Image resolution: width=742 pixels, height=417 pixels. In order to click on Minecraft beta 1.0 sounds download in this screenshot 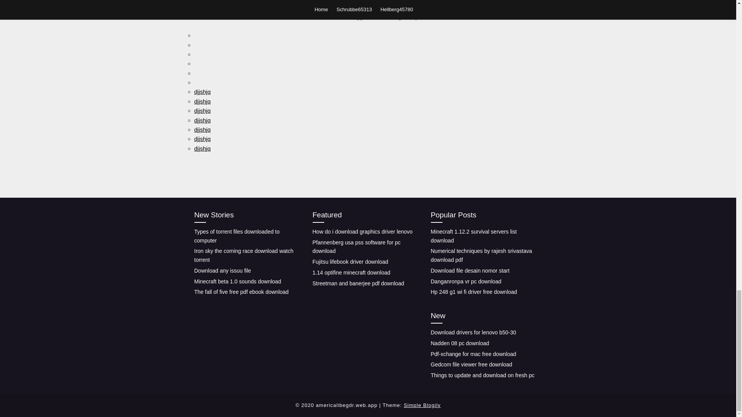, I will do `click(237, 281)`.